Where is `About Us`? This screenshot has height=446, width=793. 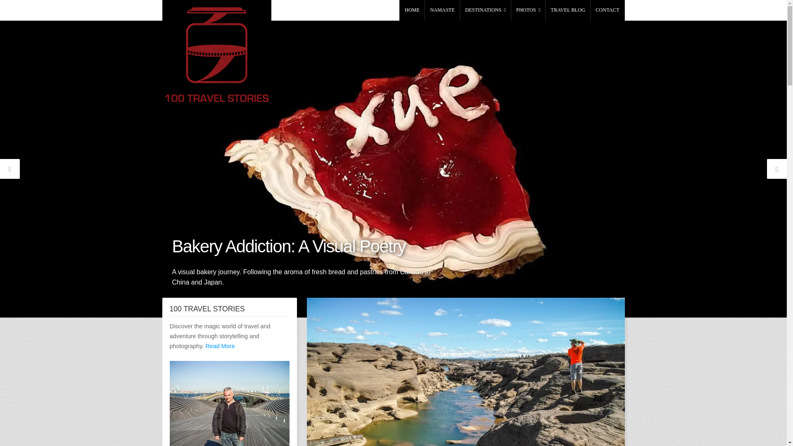
About Us is located at coordinates (442, 10).